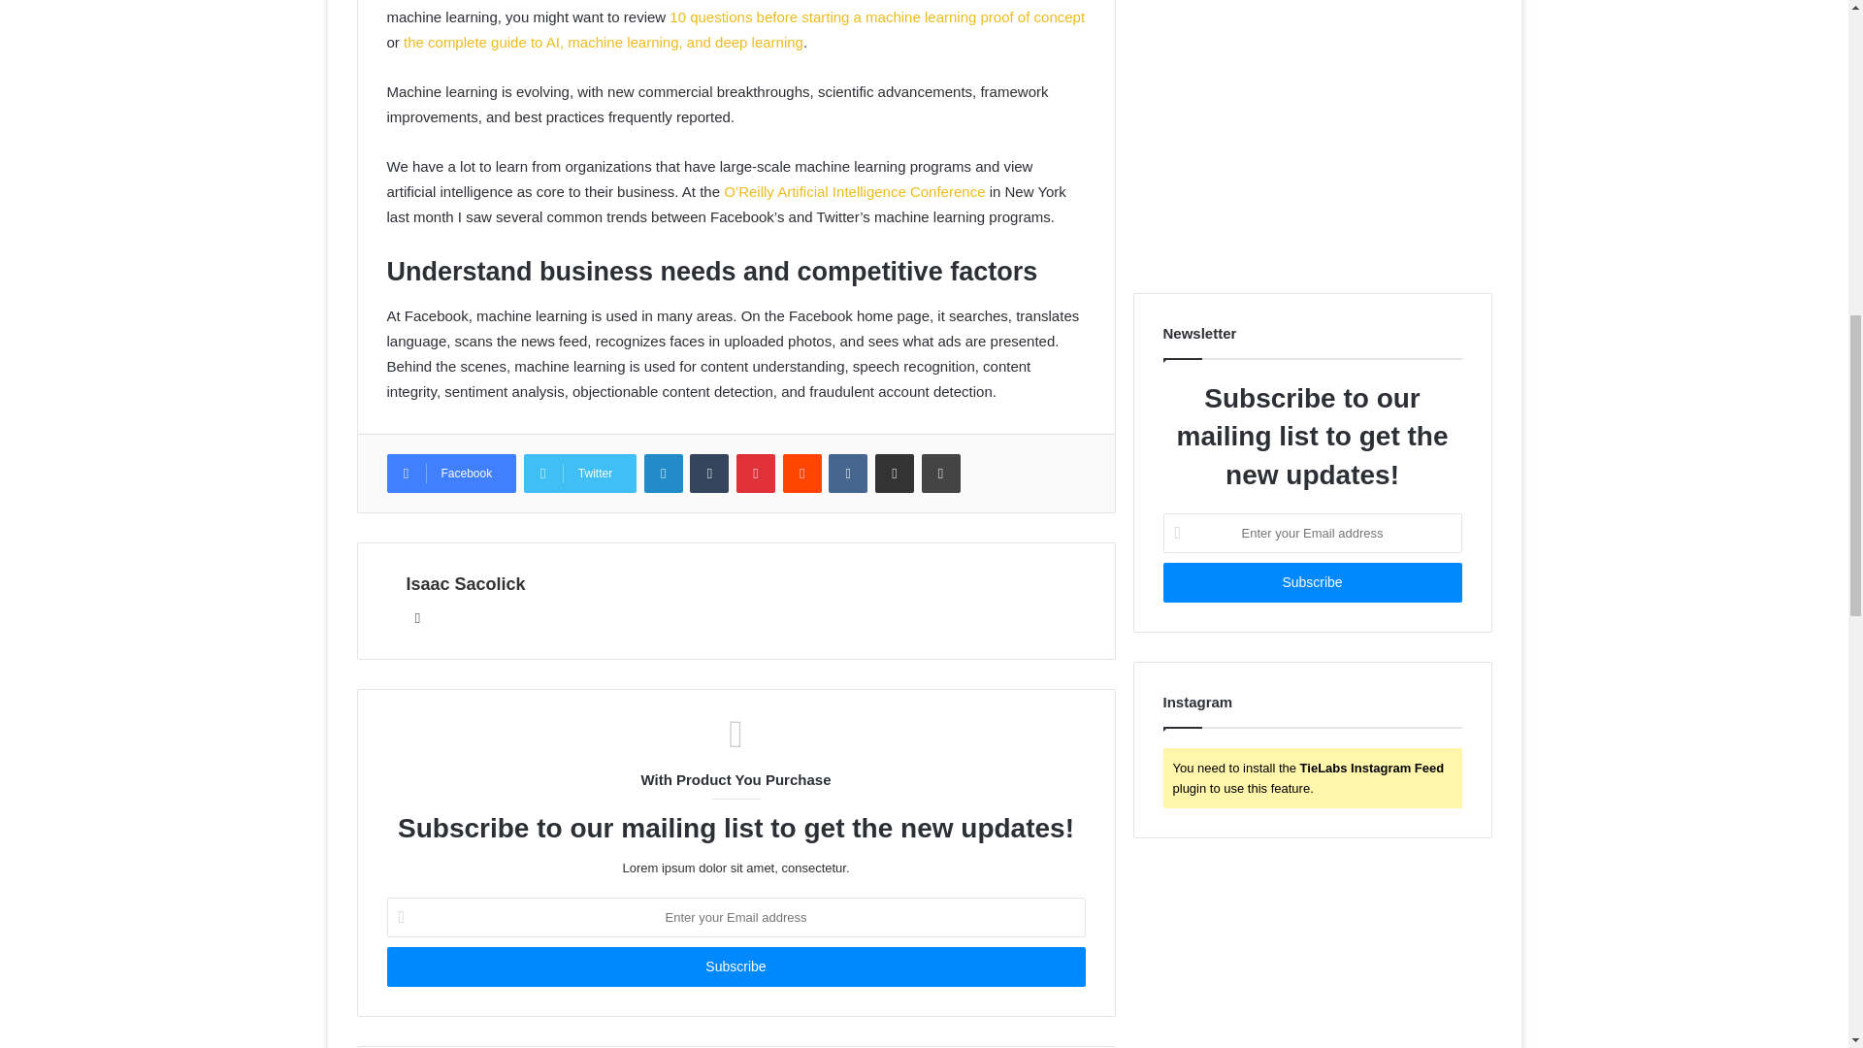  I want to click on Pinterest, so click(755, 473).